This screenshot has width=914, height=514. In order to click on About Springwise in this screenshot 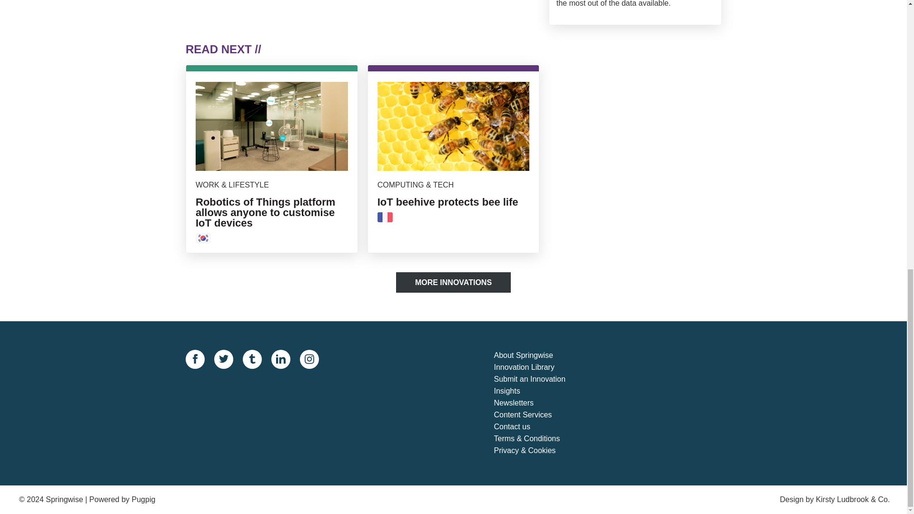, I will do `click(538, 356)`.